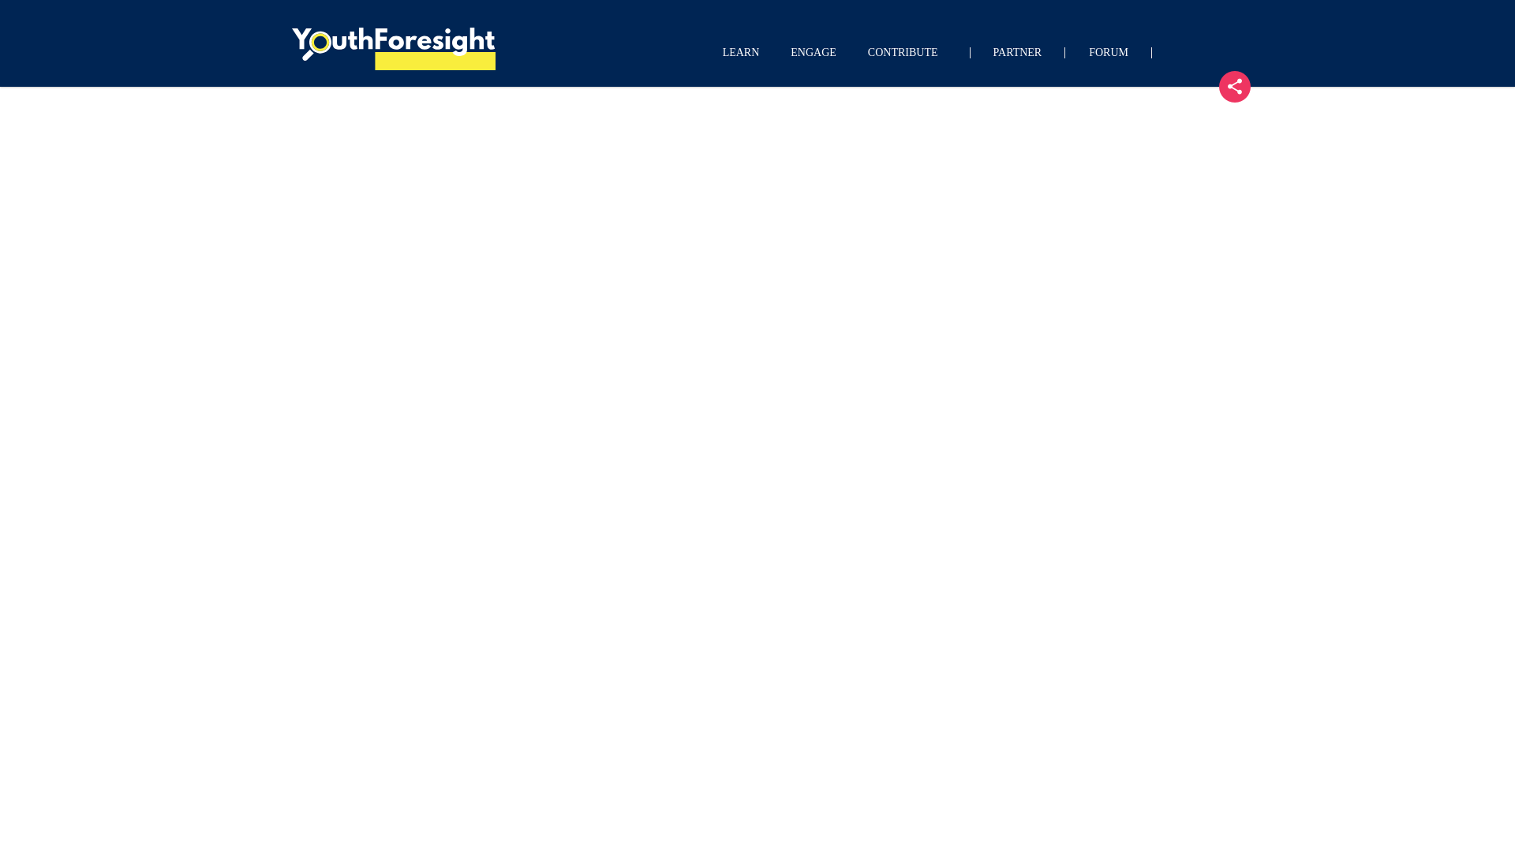 This screenshot has width=1515, height=852. I want to click on PARTNER, so click(1018, 52).